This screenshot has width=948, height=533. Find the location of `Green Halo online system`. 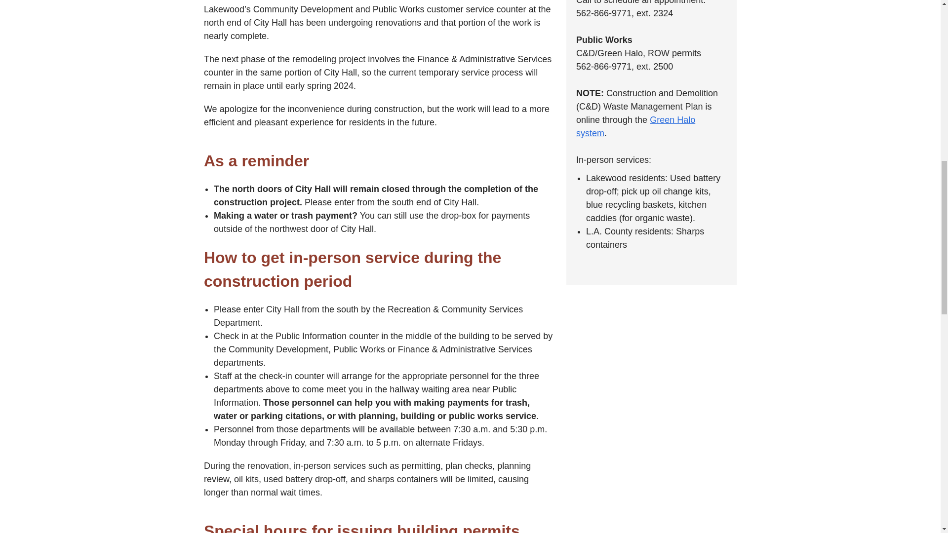

Green Halo online system is located at coordinates (635, 126).